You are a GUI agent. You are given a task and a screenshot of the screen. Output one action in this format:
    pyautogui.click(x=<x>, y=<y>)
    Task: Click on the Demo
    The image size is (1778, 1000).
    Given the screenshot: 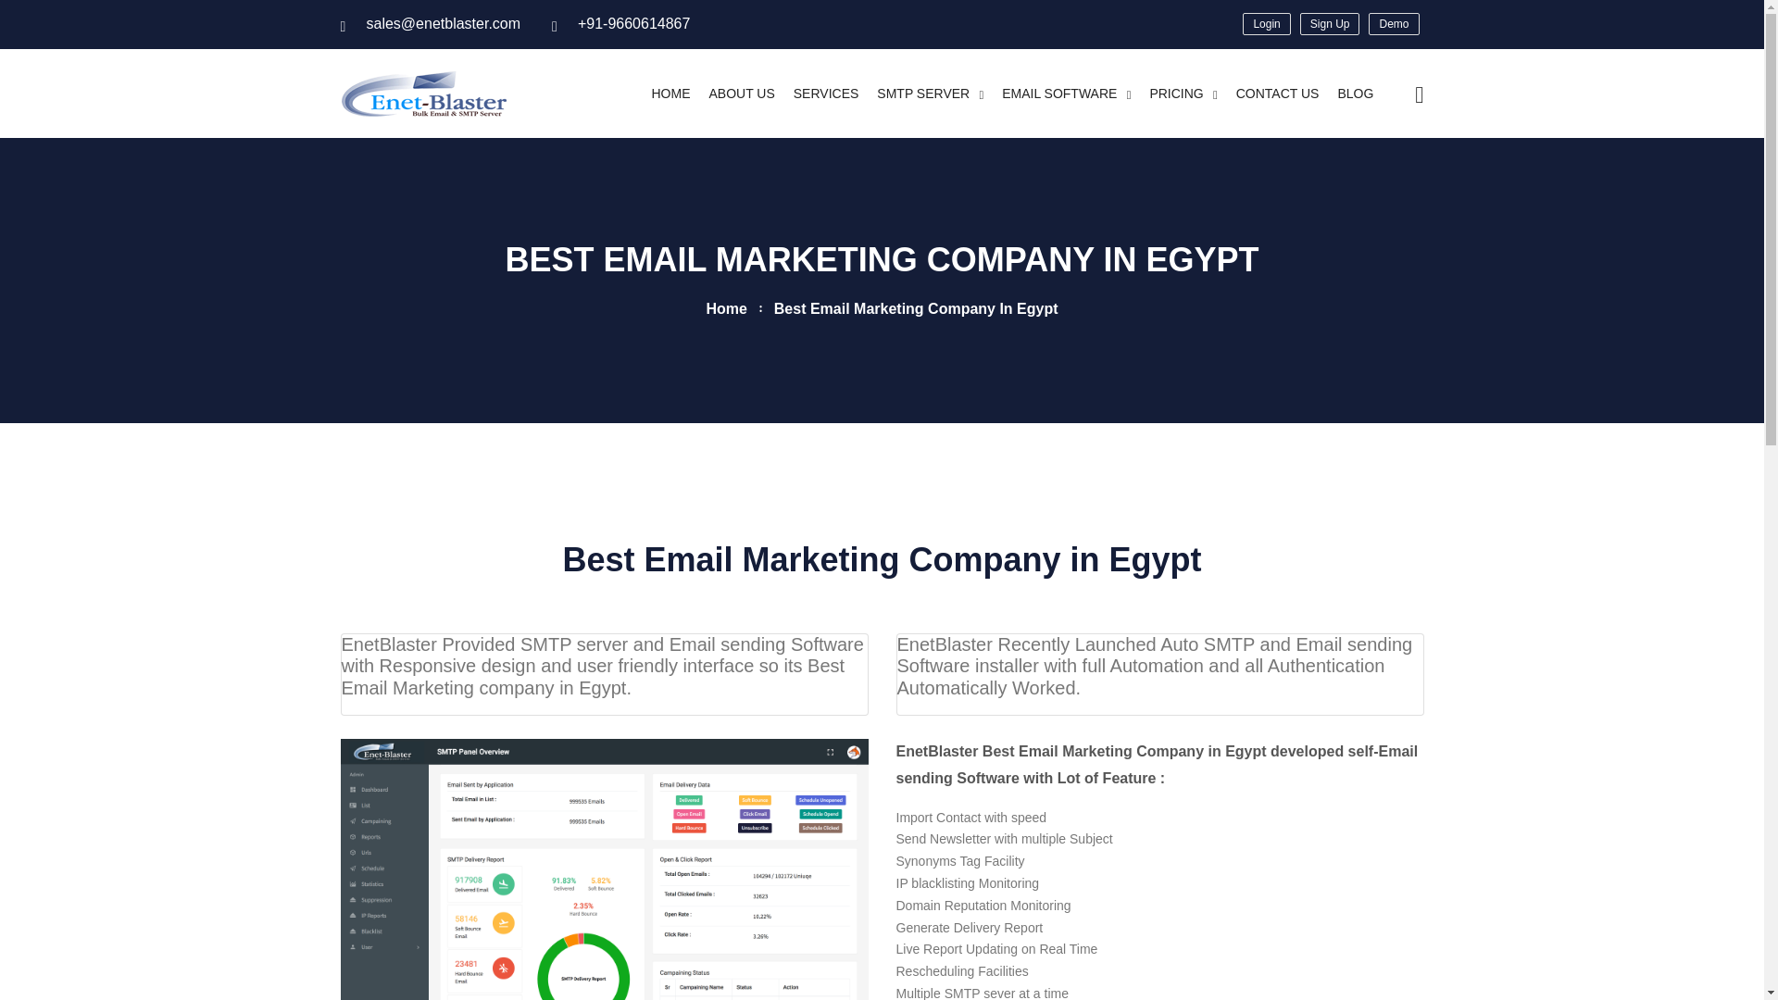 What is the action you would take?
    pyautogui.click(x=1394, y=24)
    